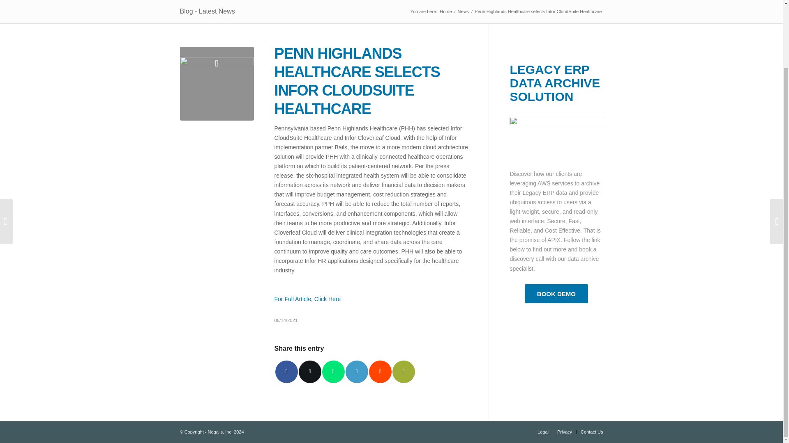  Describe the element at coordinates (207, 11) in the screenshot. I see `Blog - Latest News` at that location.